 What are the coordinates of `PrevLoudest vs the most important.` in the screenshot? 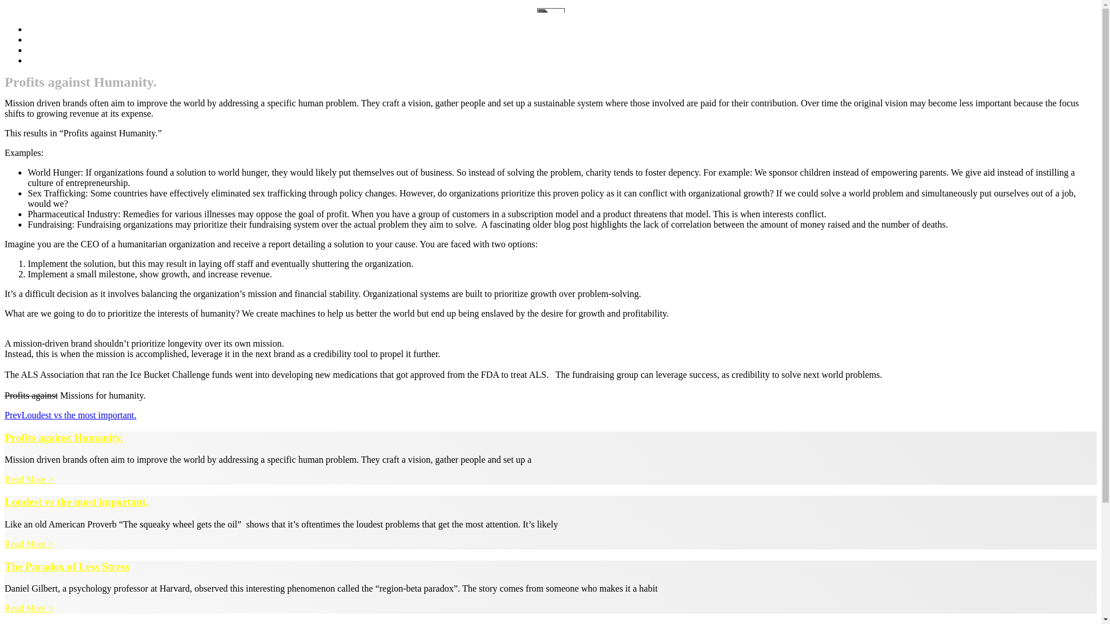 It's located at (71, 415).